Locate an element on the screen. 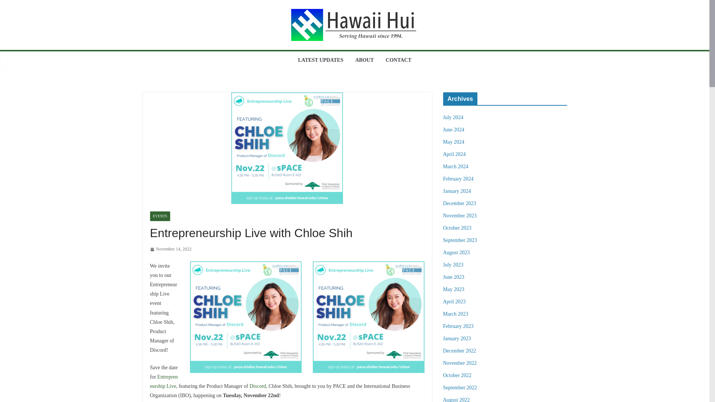  March 2024 is located at coordinates (456, 166).